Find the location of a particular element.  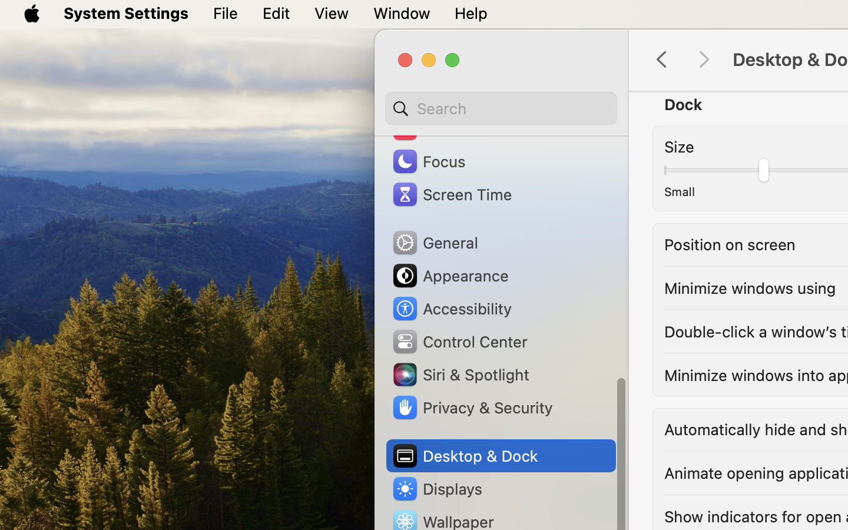

Position on screen is located at coordinates (730, 244).